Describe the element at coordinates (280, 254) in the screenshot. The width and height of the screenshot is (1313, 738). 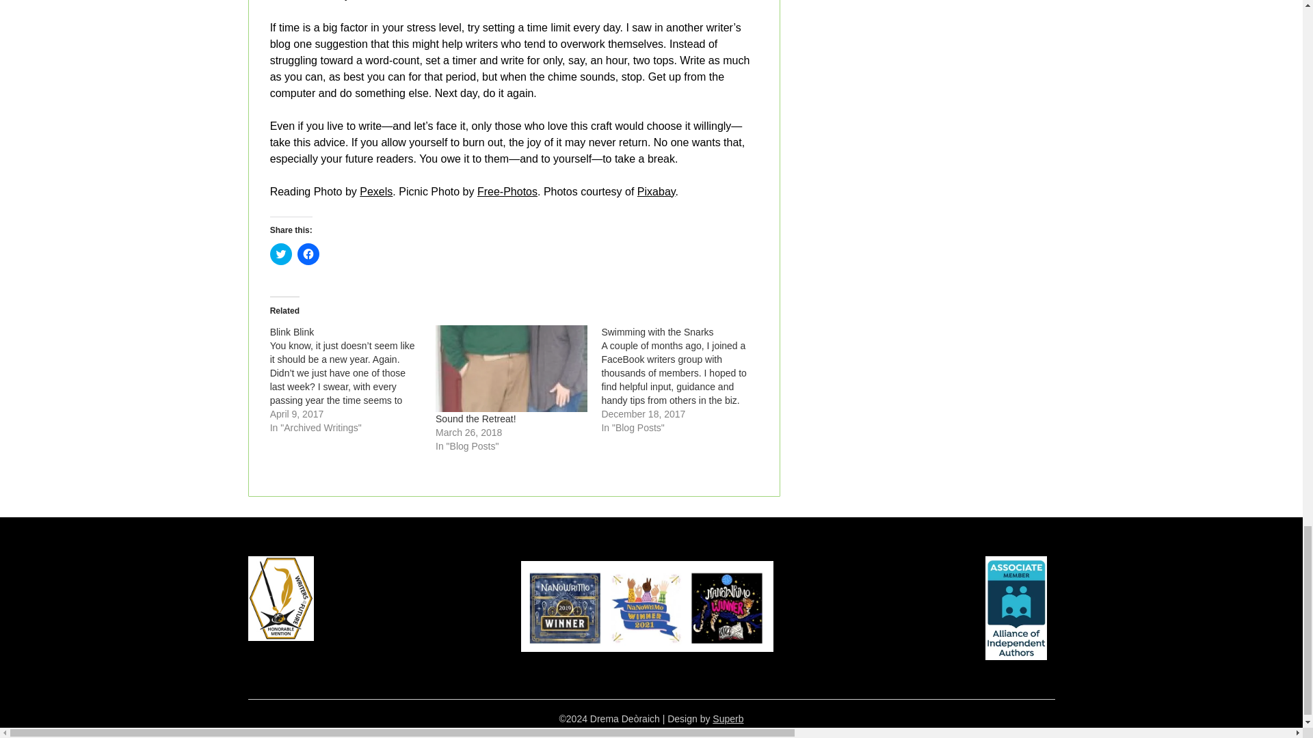
I see `Click to share on Twitter` at that location.